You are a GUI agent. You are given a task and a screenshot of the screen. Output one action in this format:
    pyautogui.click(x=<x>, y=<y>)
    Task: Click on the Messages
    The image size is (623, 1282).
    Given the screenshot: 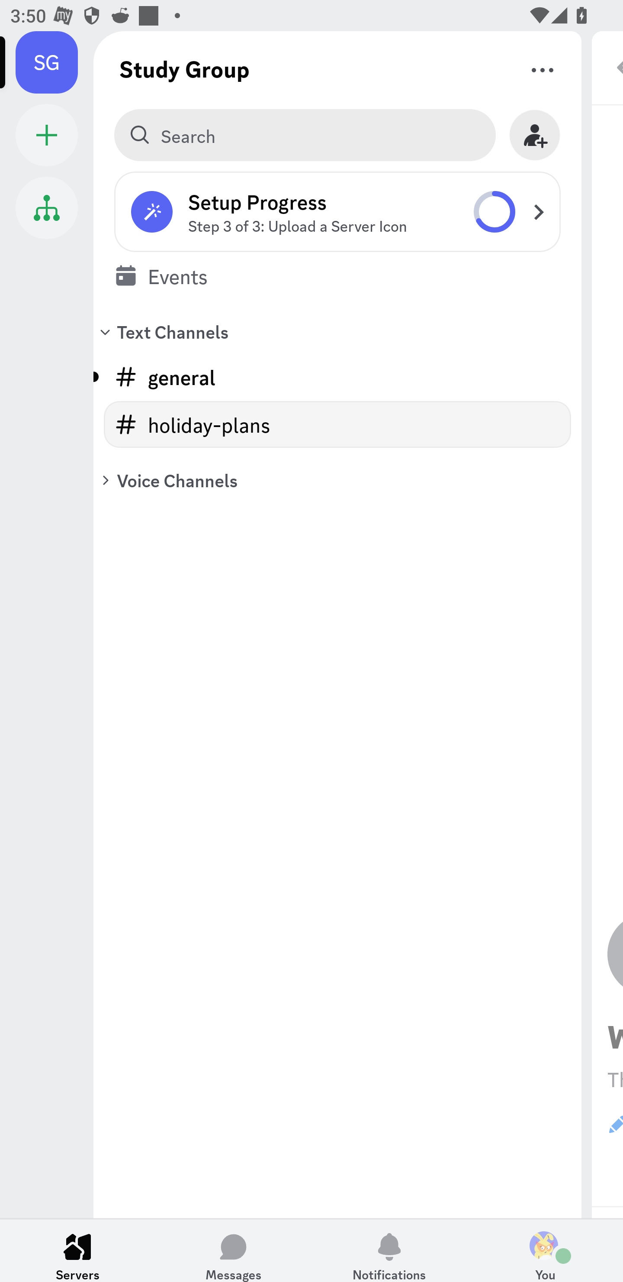 What is the action you would take?
    pyautogui.click(x=234, y=1250)
    